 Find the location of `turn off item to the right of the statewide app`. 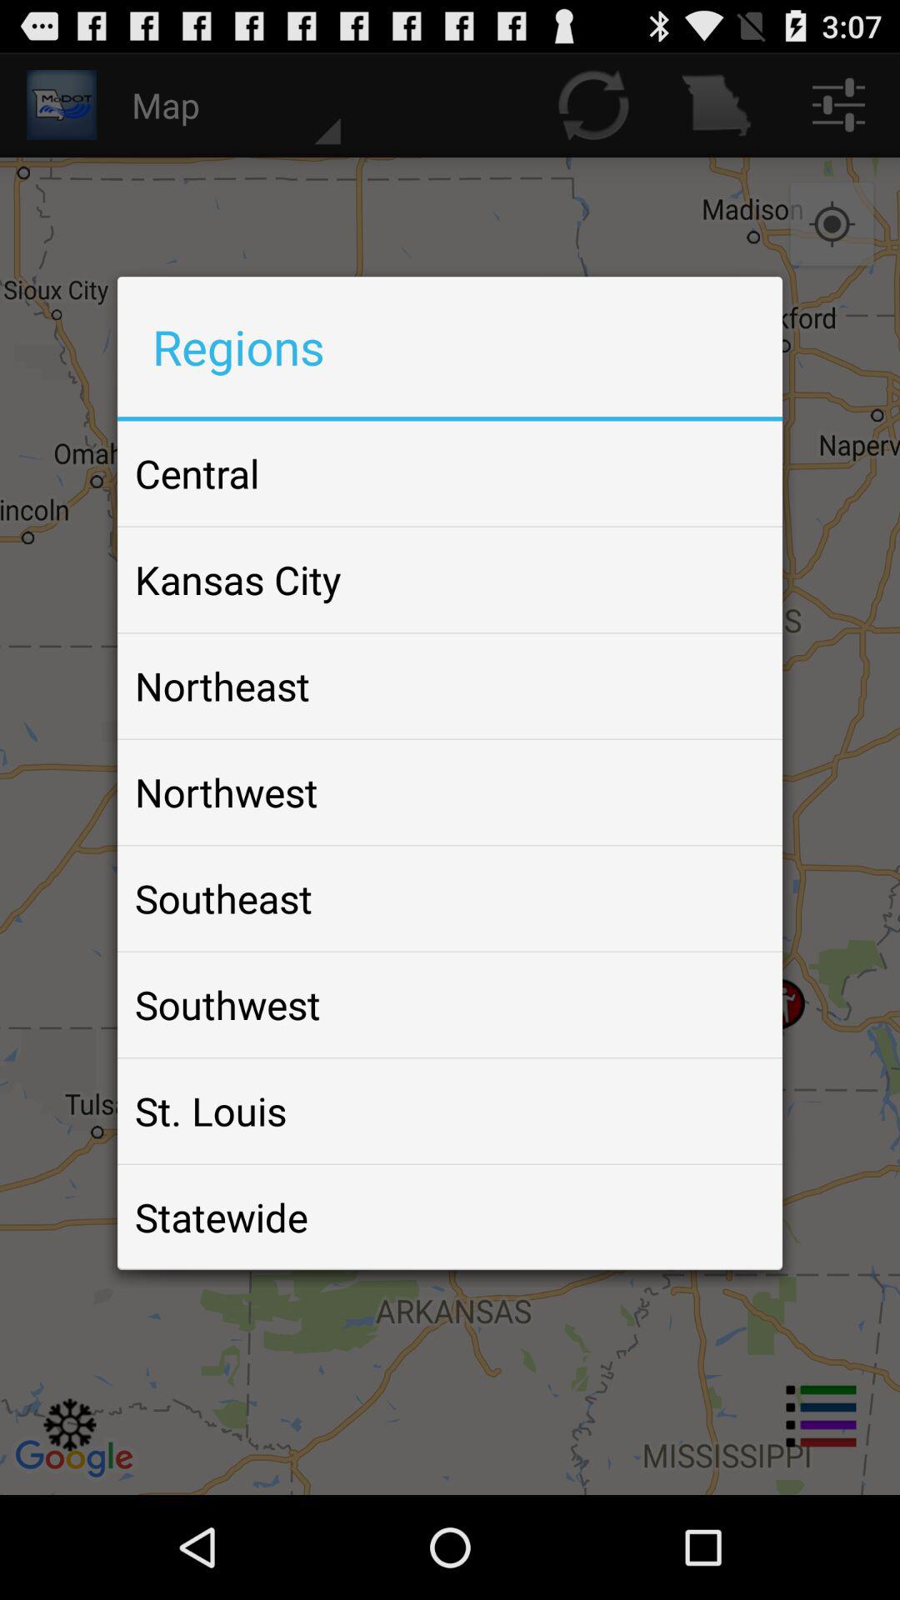

turn off item to the right of the statewide app is located at coordinates (730, 1217).